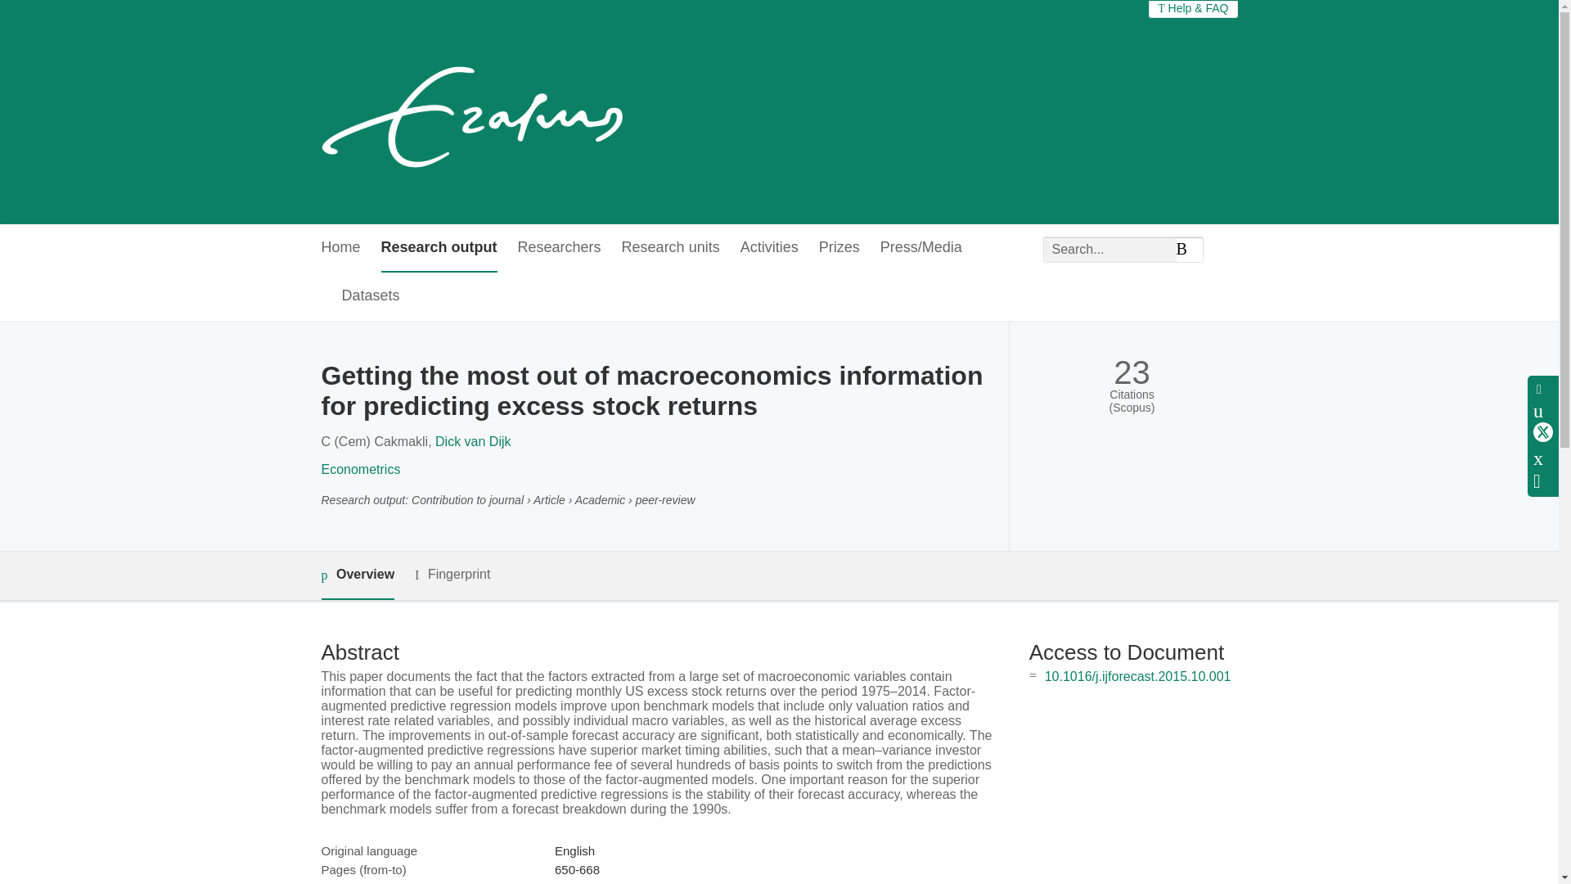  Describe the element at coordinates (371, 296) in the screenshot. I see `Datasets` at that location.